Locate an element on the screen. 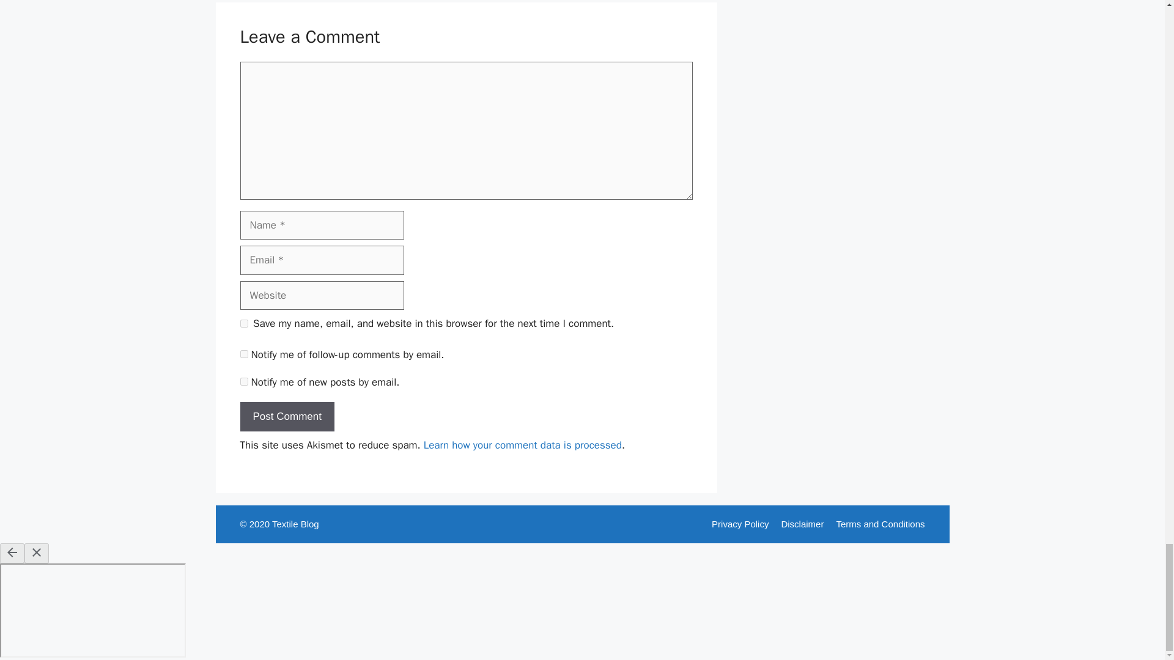  Learn how your comment data is processed is located at coordinates (523, 445).